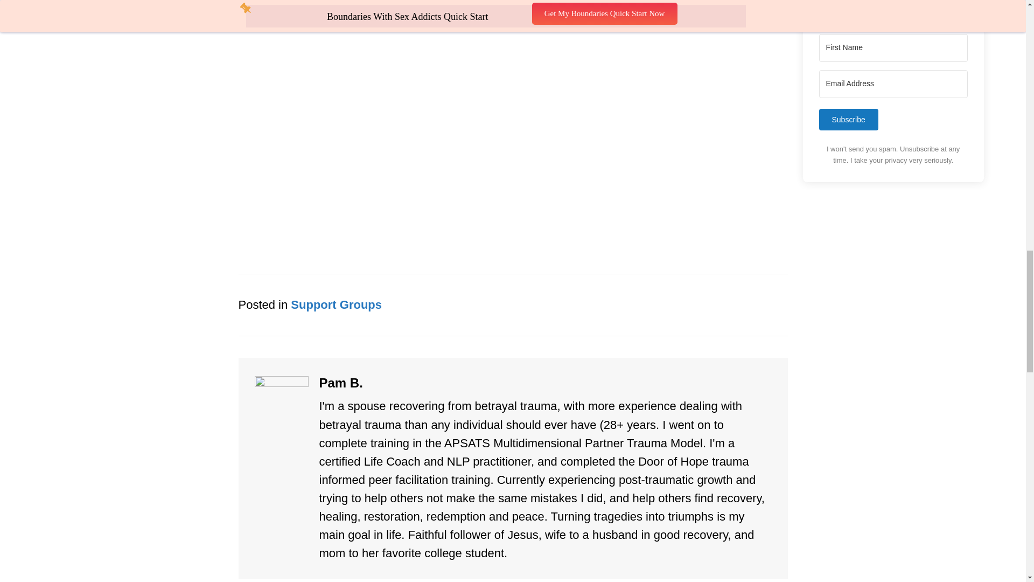 This screenshot has height=582, width=1034. I want to click on Support Groups, so click(336, 304).